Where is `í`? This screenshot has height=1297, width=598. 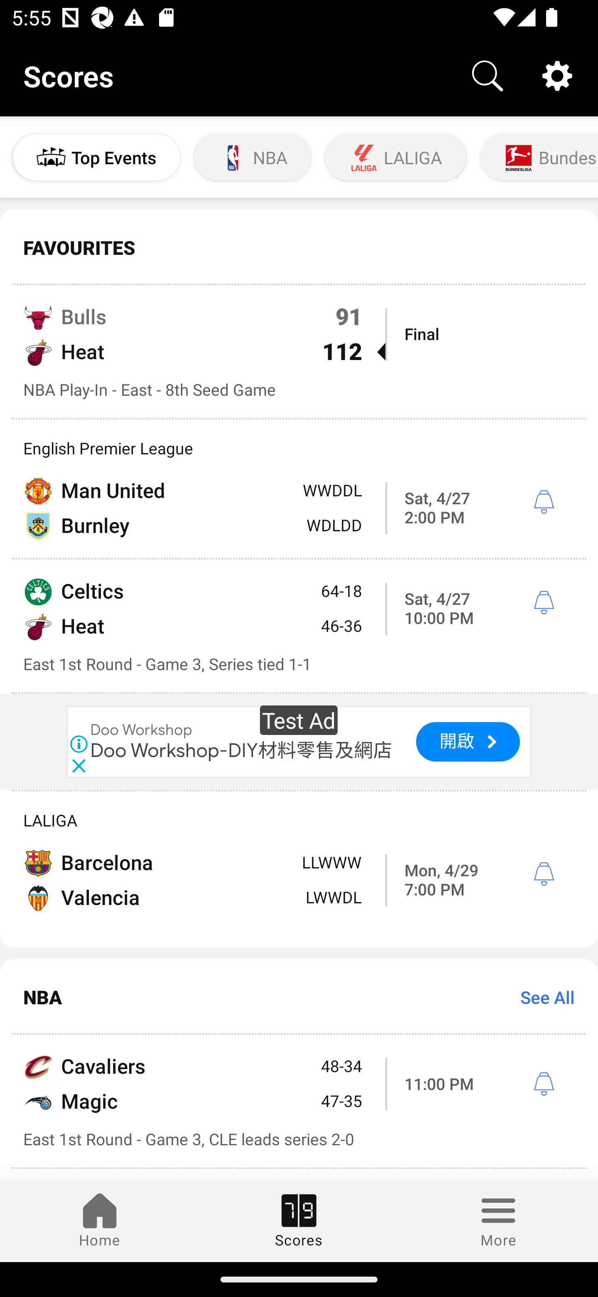
í is located at coordinates (544, 502).